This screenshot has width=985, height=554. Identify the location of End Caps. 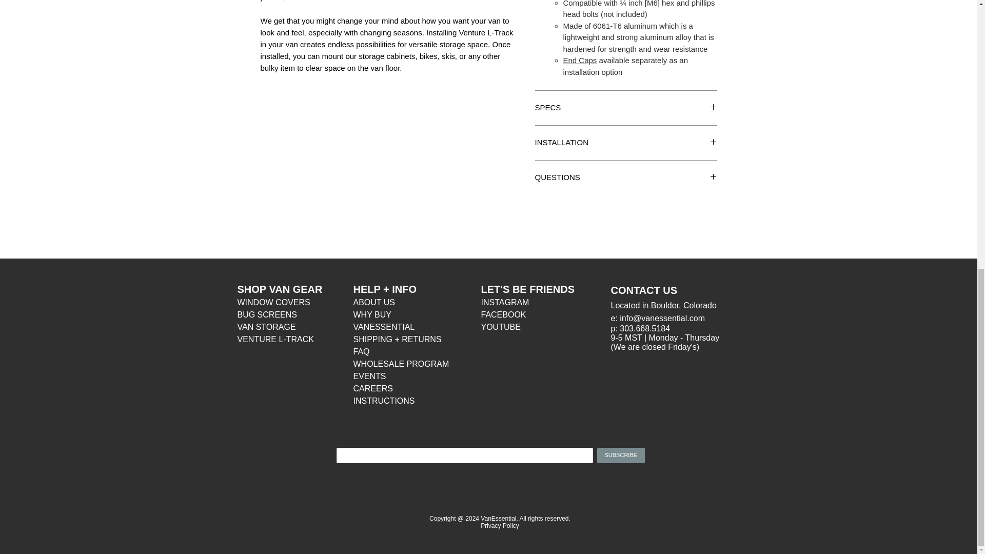
(580, 61).